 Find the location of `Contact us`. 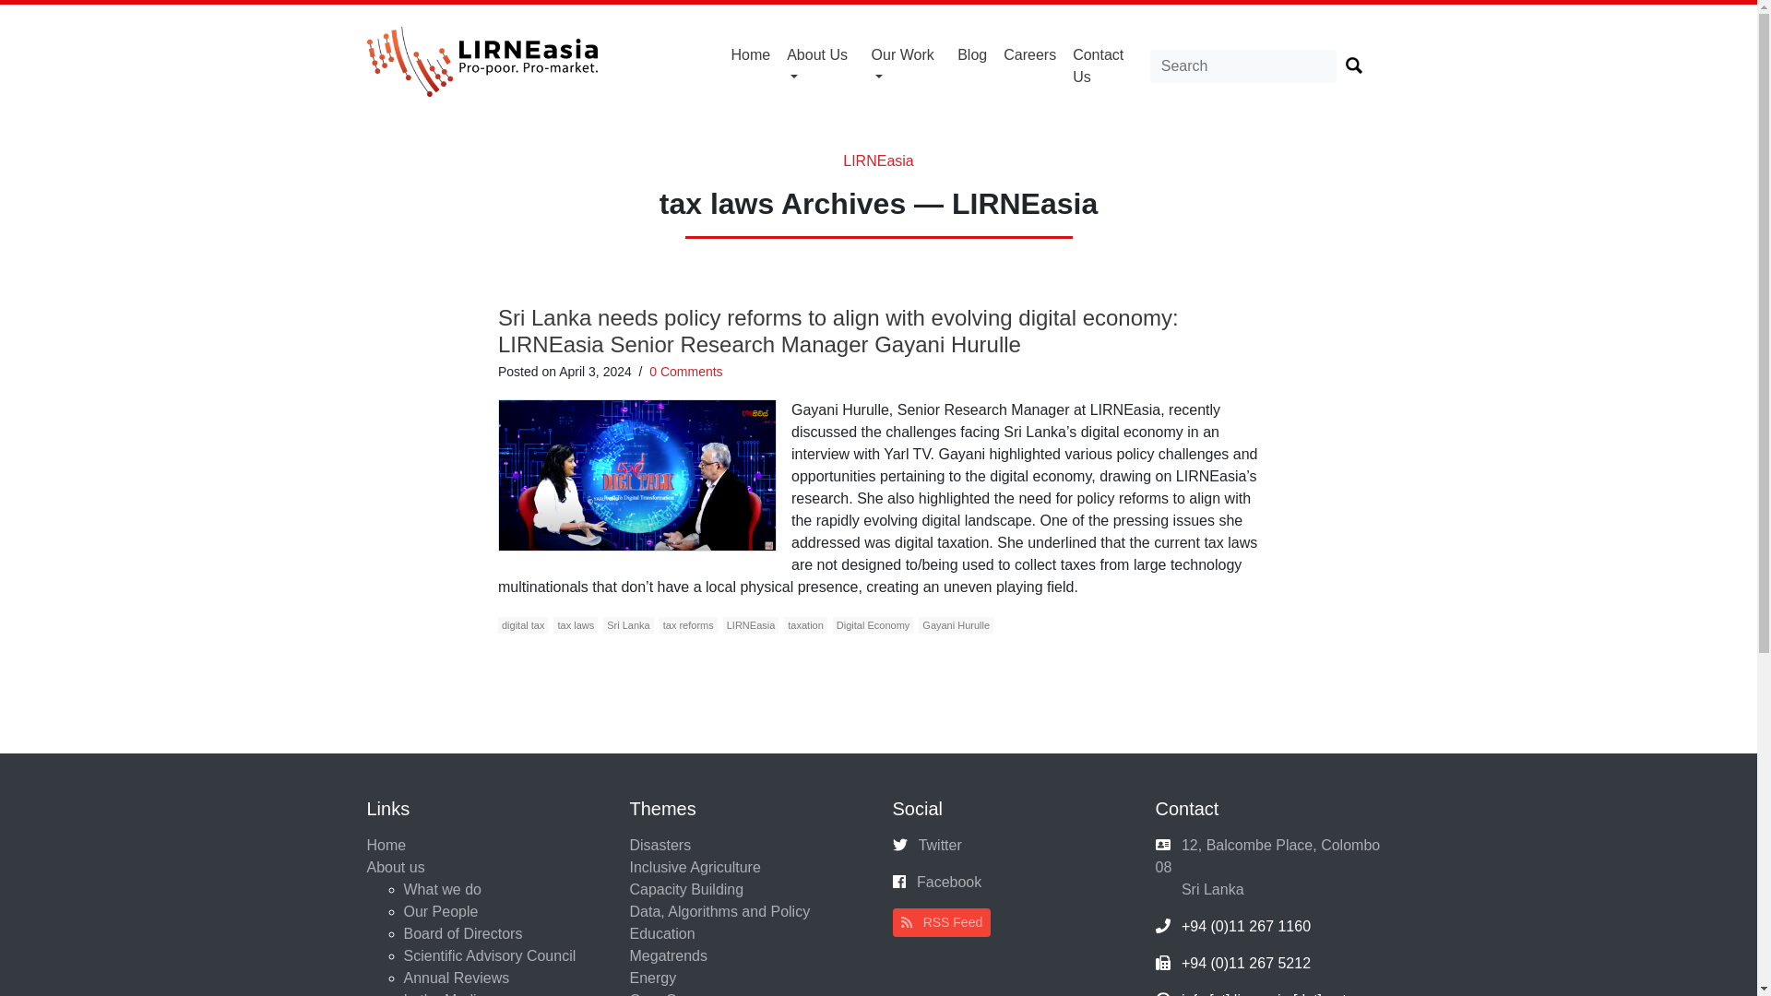

Contact us is located at coordinates (1107, 65).